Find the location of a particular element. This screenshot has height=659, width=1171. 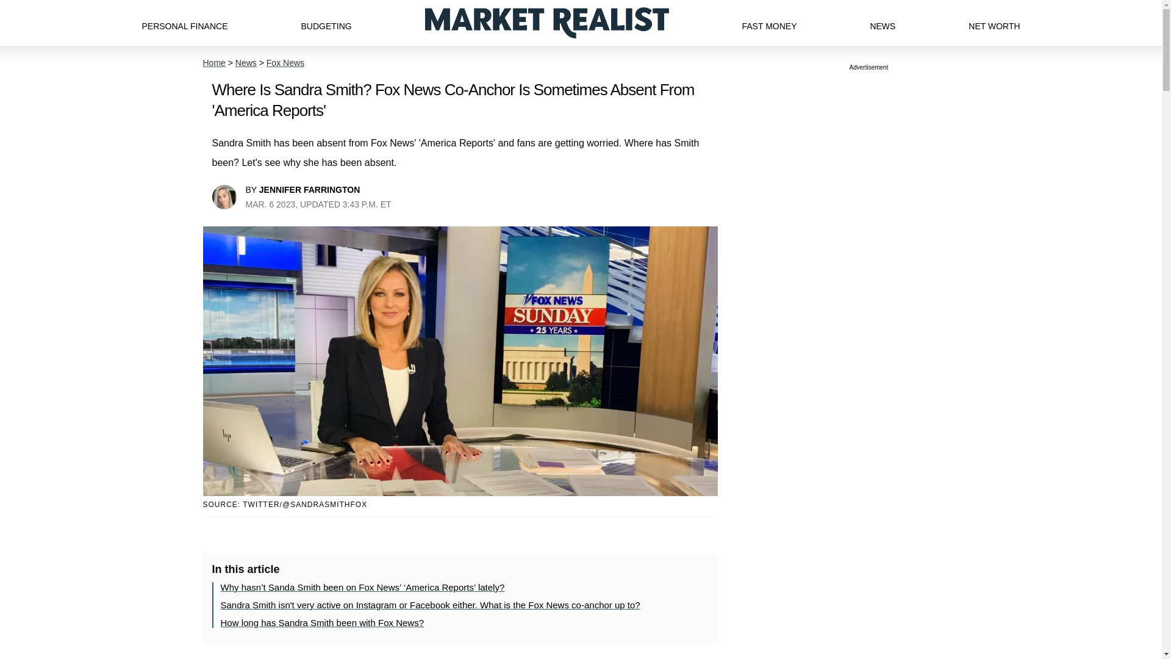

FAST MONEY is located at coordinates (768, 23).